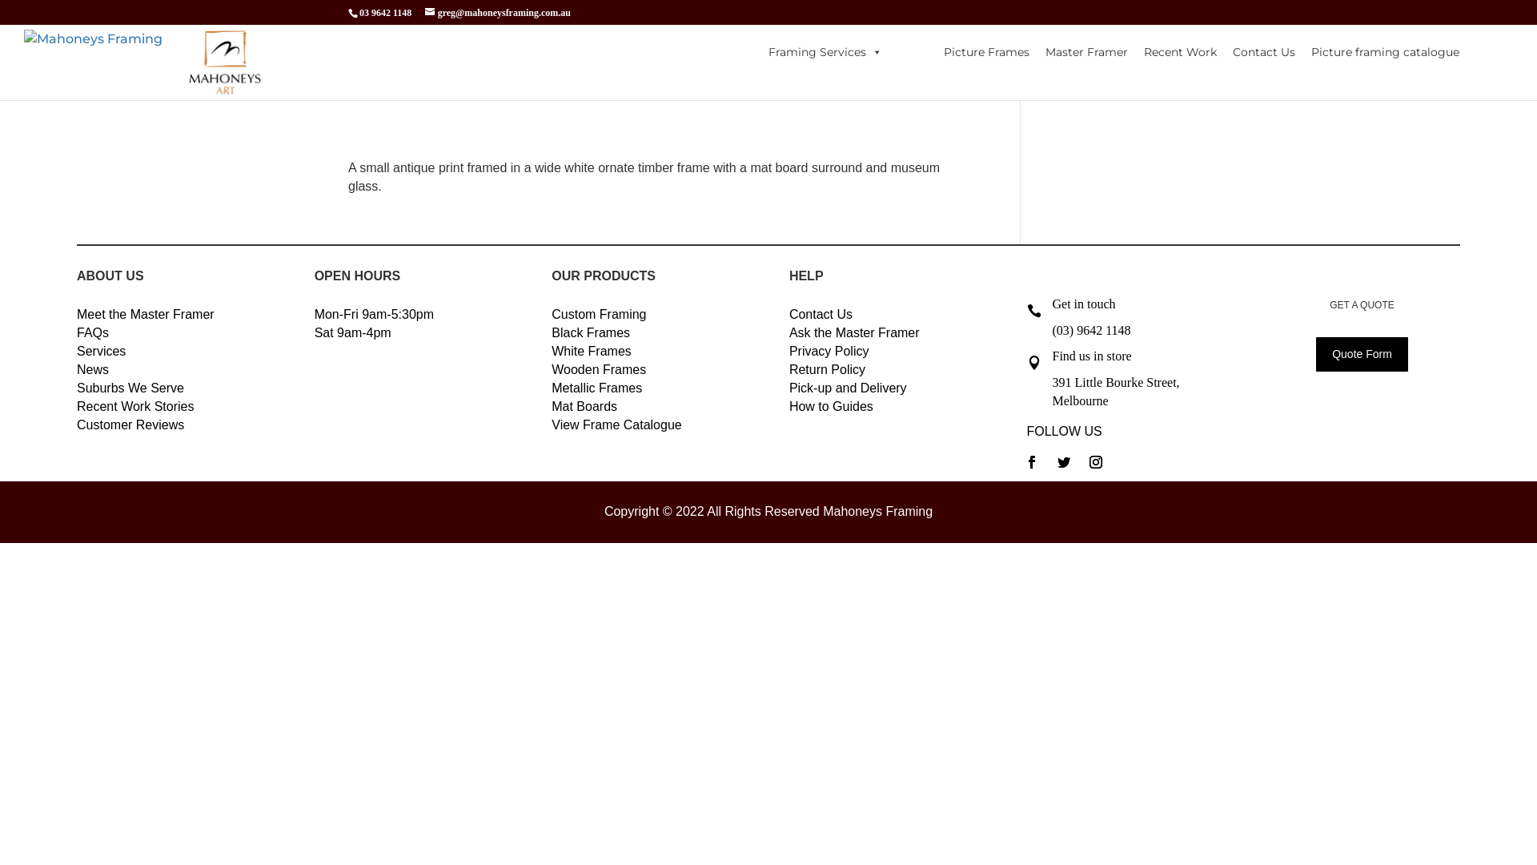 The width and height of the screenshot is (1537, 865). What do you see at coordinates (592, 351) in the screenshot?
I see `White Frames` at bounding box center [592, 351].